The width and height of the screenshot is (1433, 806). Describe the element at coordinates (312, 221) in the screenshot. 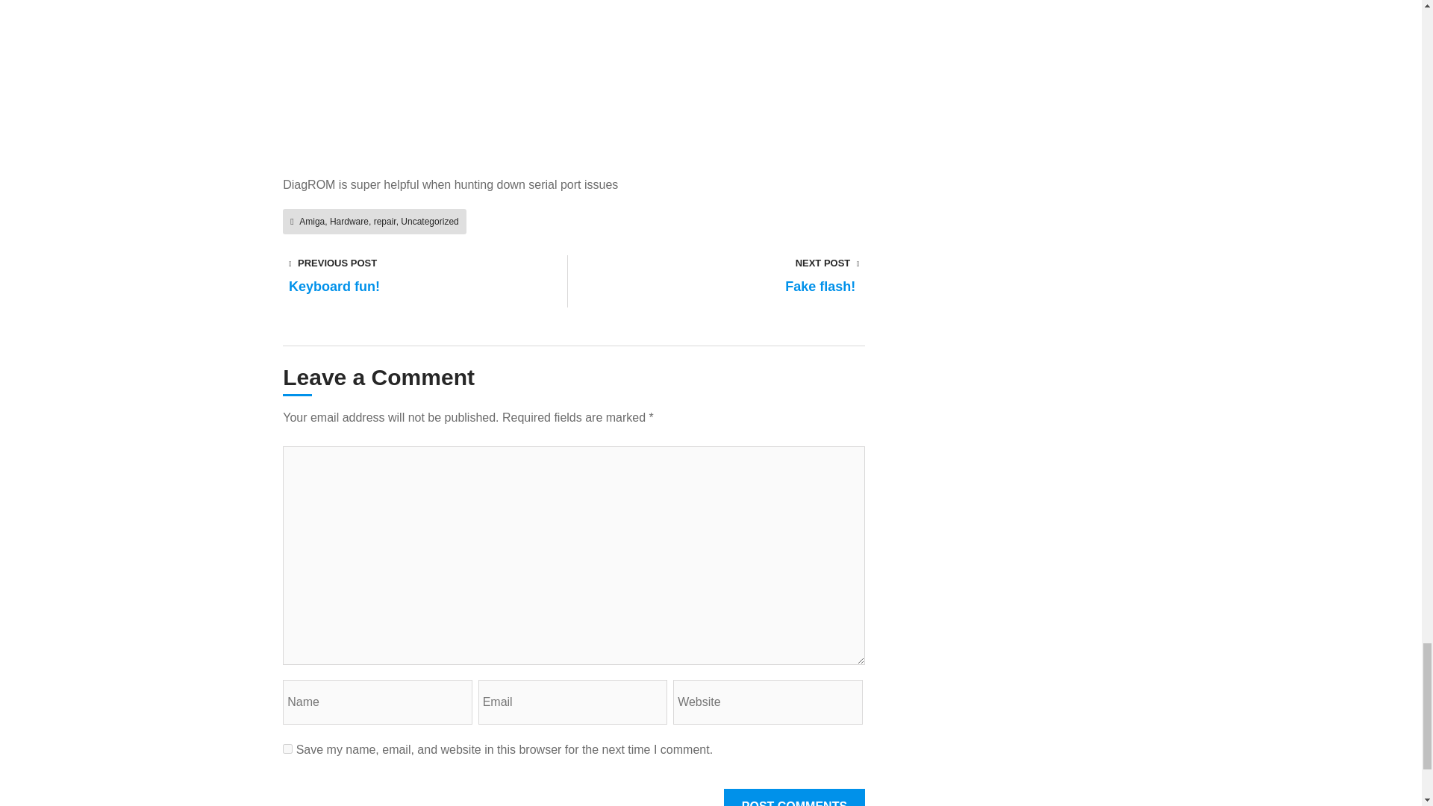

I see `Amiga` at that location.